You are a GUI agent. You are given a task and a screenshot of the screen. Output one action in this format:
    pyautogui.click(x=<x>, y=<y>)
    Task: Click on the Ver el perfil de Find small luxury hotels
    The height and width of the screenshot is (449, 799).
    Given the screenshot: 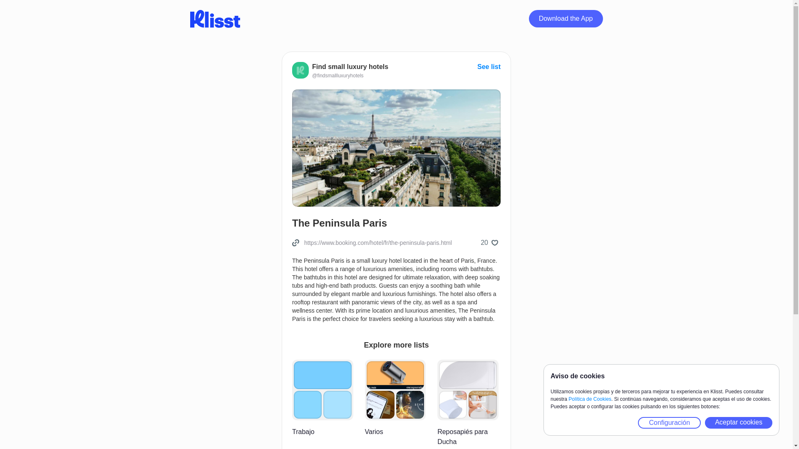 What is the action you would take?
    pyautogui.click(x=340, y=76)
    